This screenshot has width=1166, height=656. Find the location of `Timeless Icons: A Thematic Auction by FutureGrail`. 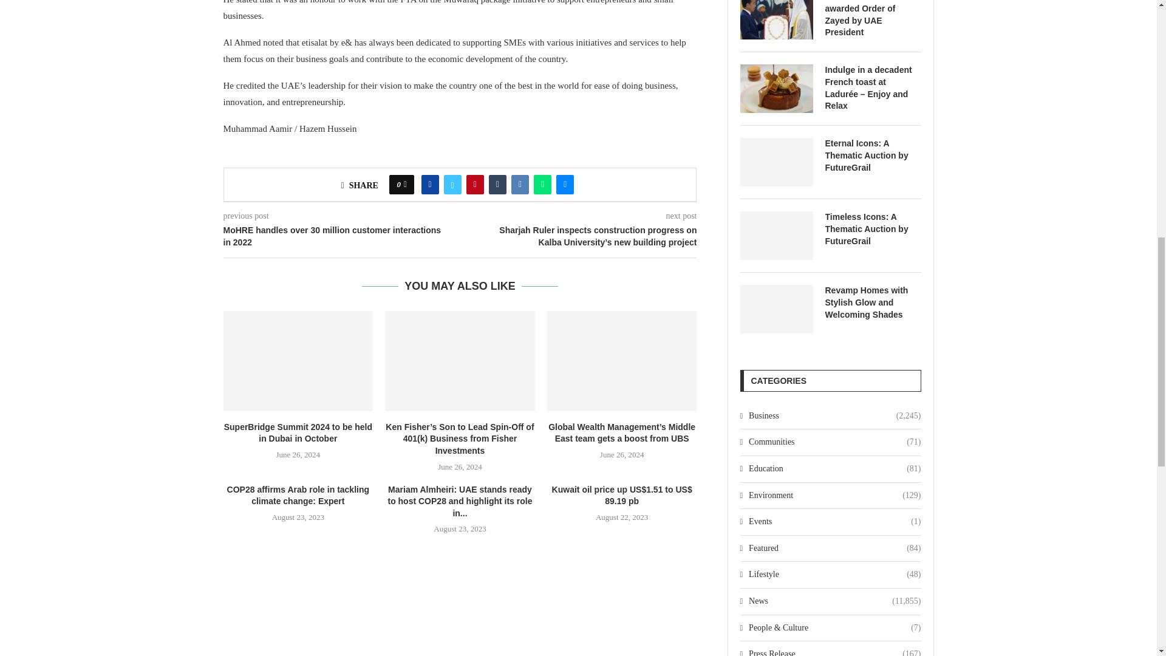

Timeless Icons: A Thematic Auction by FutureGrail is located at coordinates (872, 229).